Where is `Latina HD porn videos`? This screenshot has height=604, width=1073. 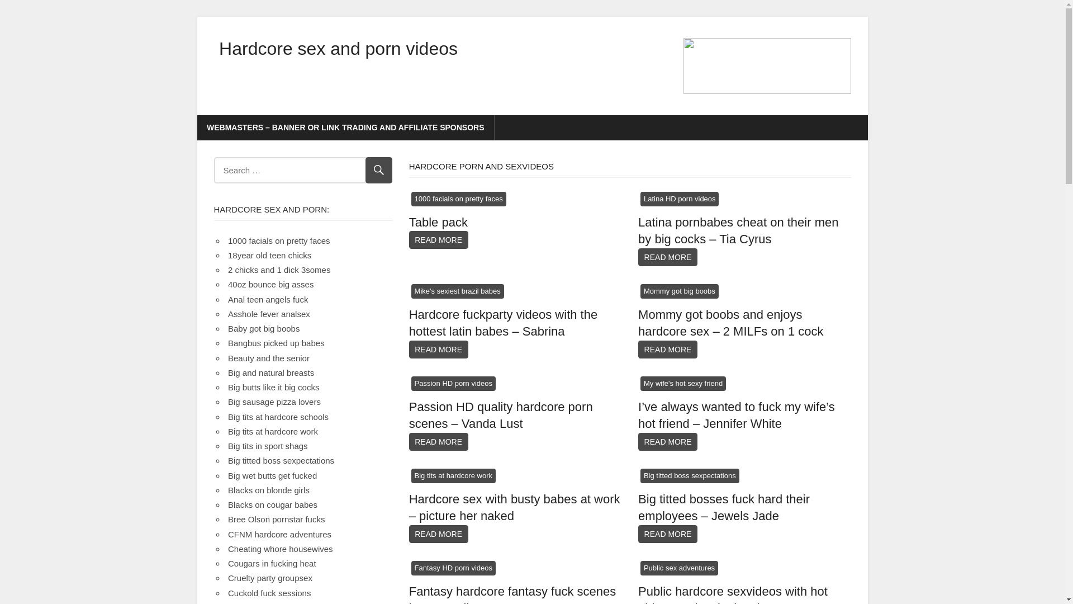
Latina HD porn videos is located at coordinates (680, 199).